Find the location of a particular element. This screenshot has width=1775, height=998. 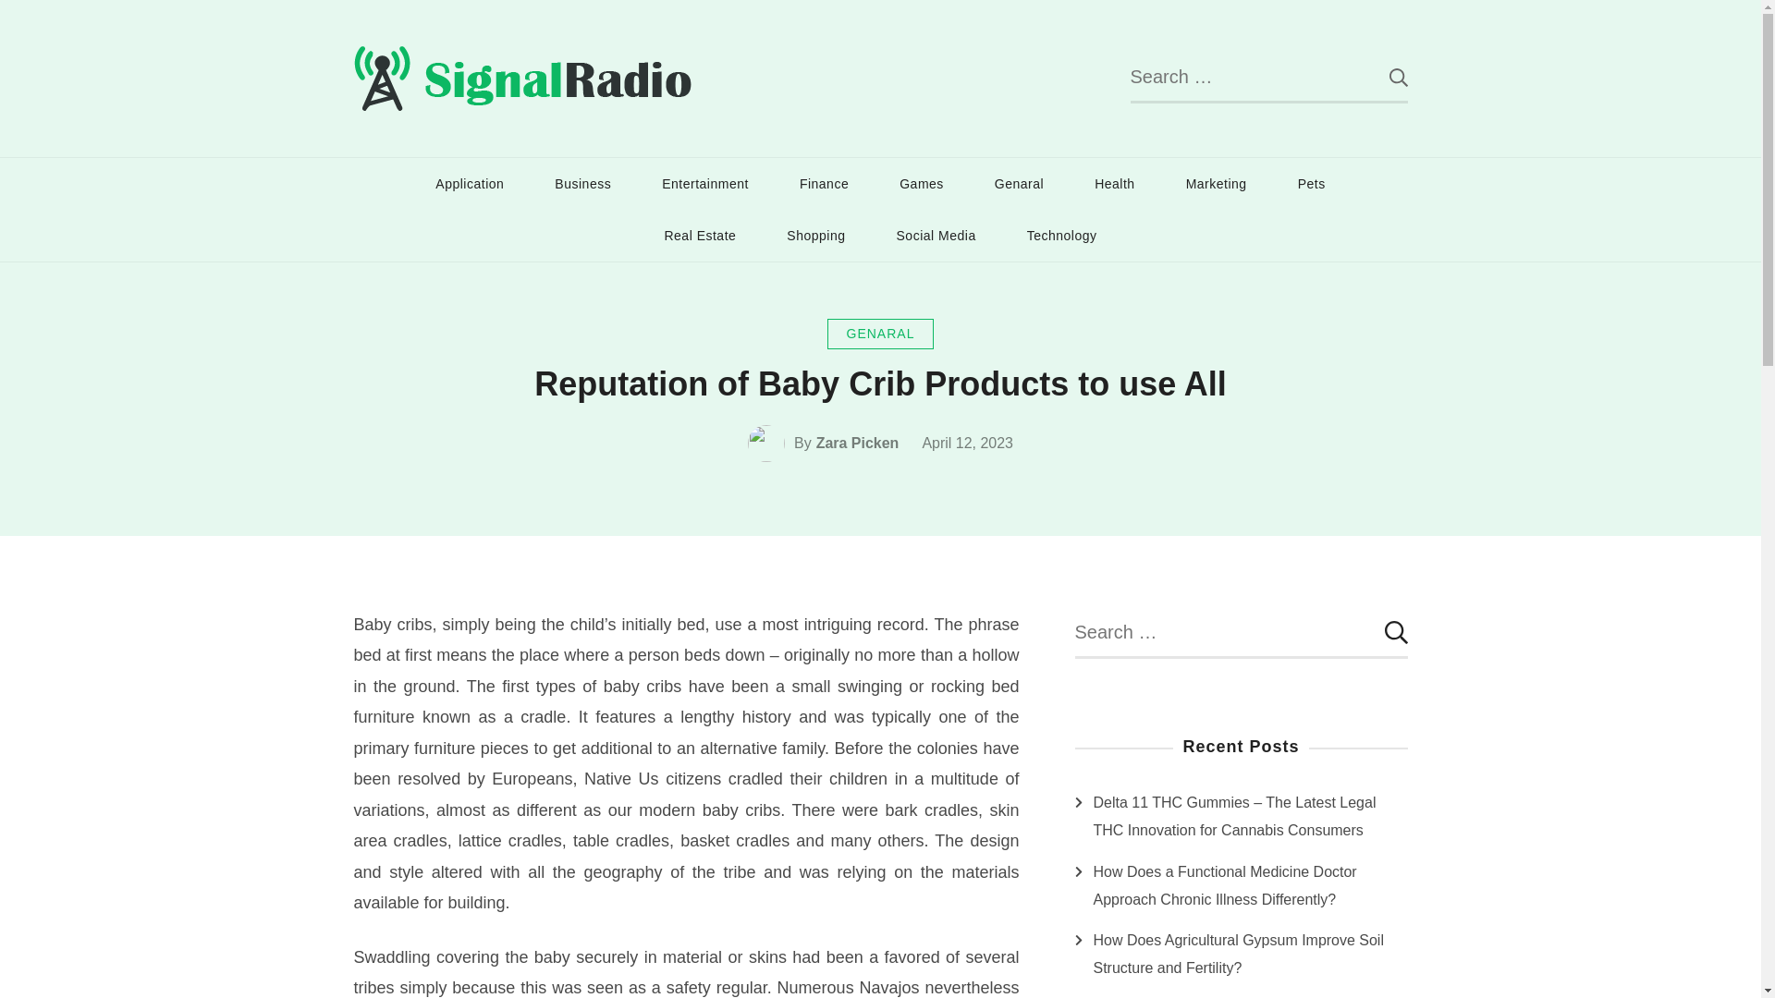

Application is located at coordinates (470, 183).